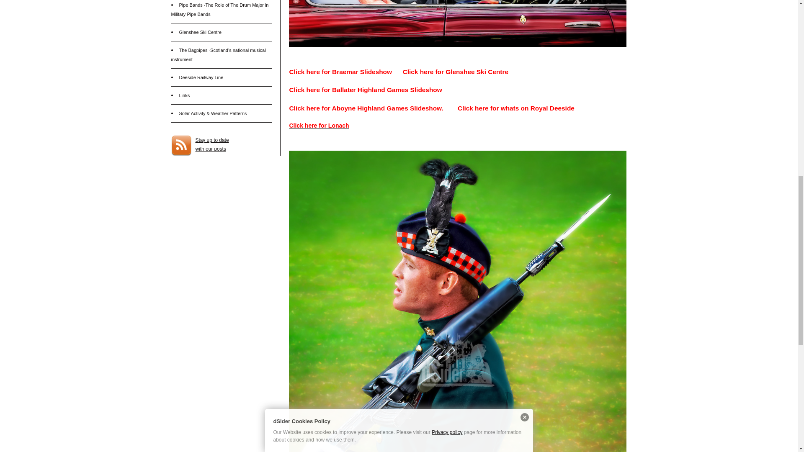  I want to click on Links, so click(455, 72).